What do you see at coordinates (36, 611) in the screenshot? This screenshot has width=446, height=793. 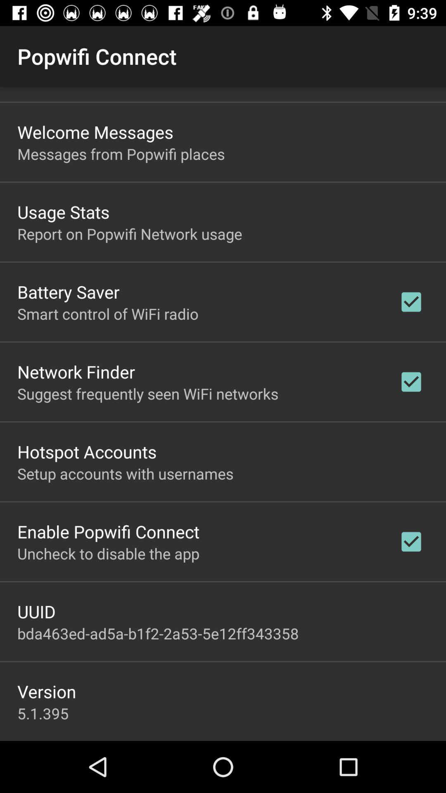 I see `select the app above bda463ed ad5a b1f2` at bounding box center [36, 611].